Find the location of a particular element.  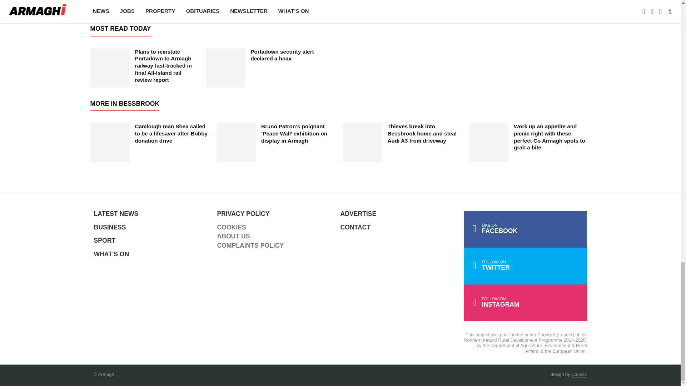

Instagram is located at coordinates (525, 302).